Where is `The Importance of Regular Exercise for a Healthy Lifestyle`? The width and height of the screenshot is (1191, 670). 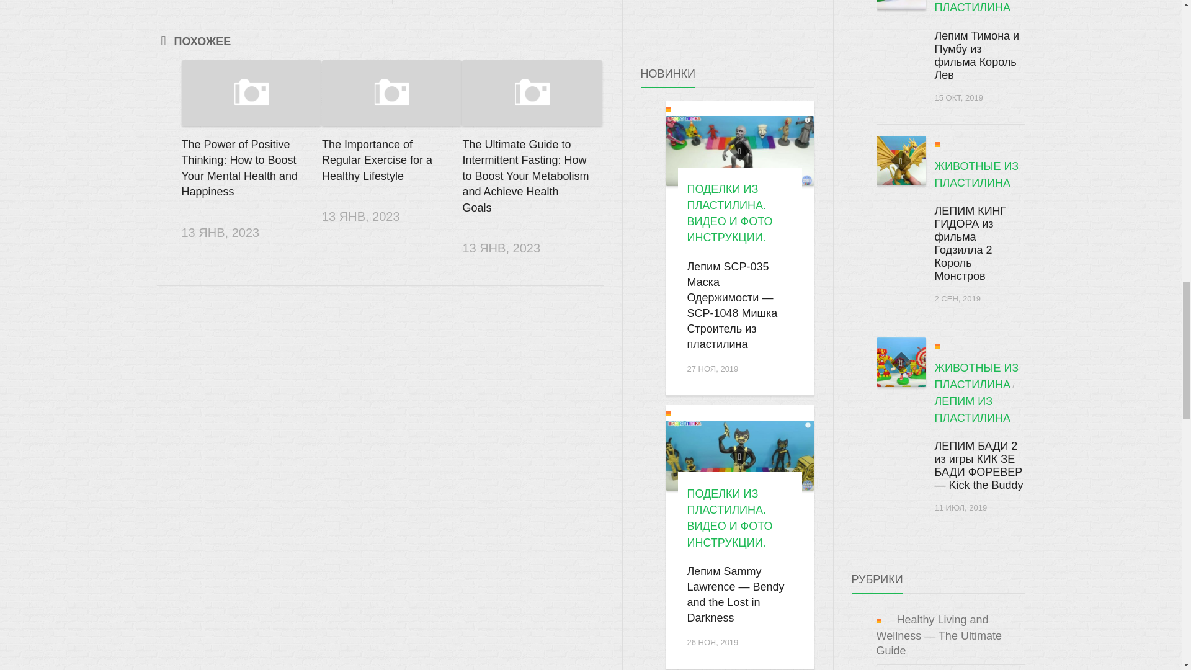 The Importance of Regular Exercise for a Healthy Lifestyle is located at coordinates (391, 93).